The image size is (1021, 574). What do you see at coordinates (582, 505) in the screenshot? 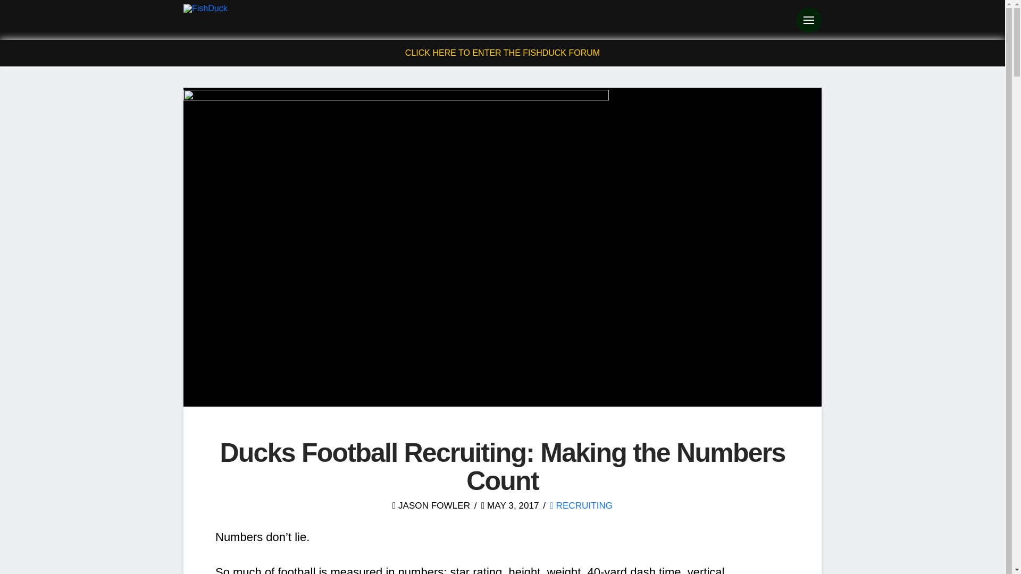
I see `RECRUITING` at bounding box center [582, 505].